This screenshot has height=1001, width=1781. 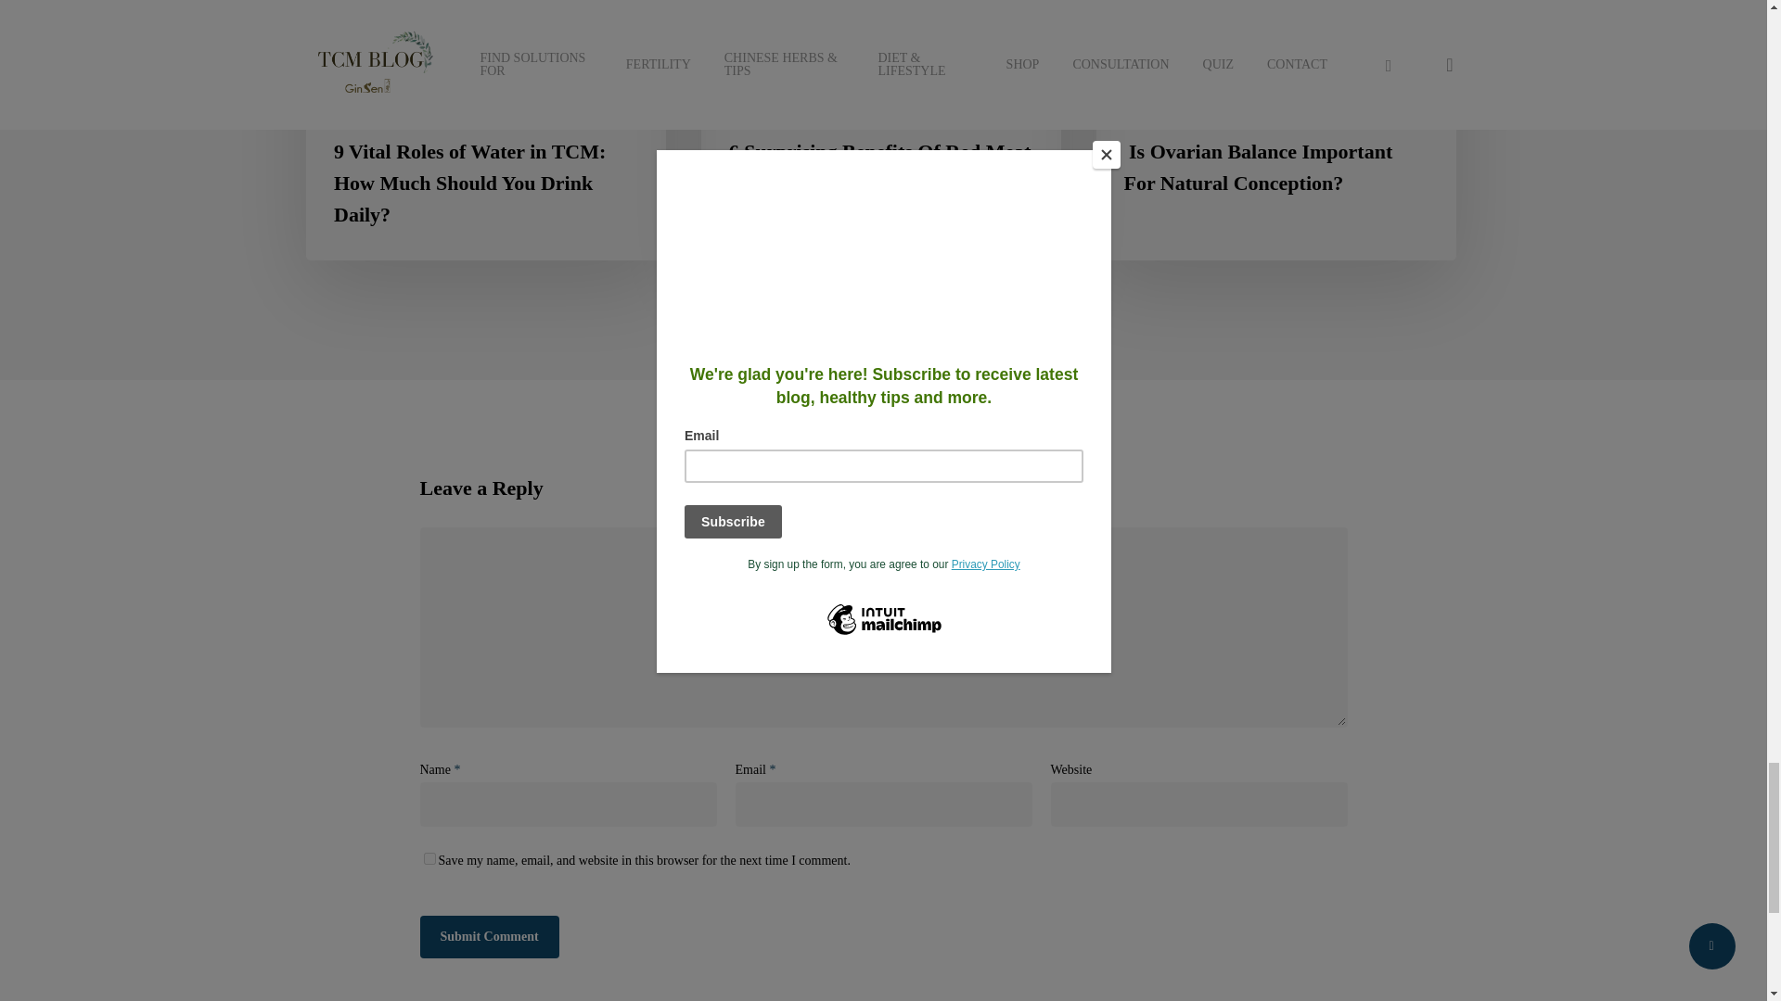 What do you see at coordinates (488, 936) in the screenshot?
I see `Submit Comment` at bounding box center [488, 936].